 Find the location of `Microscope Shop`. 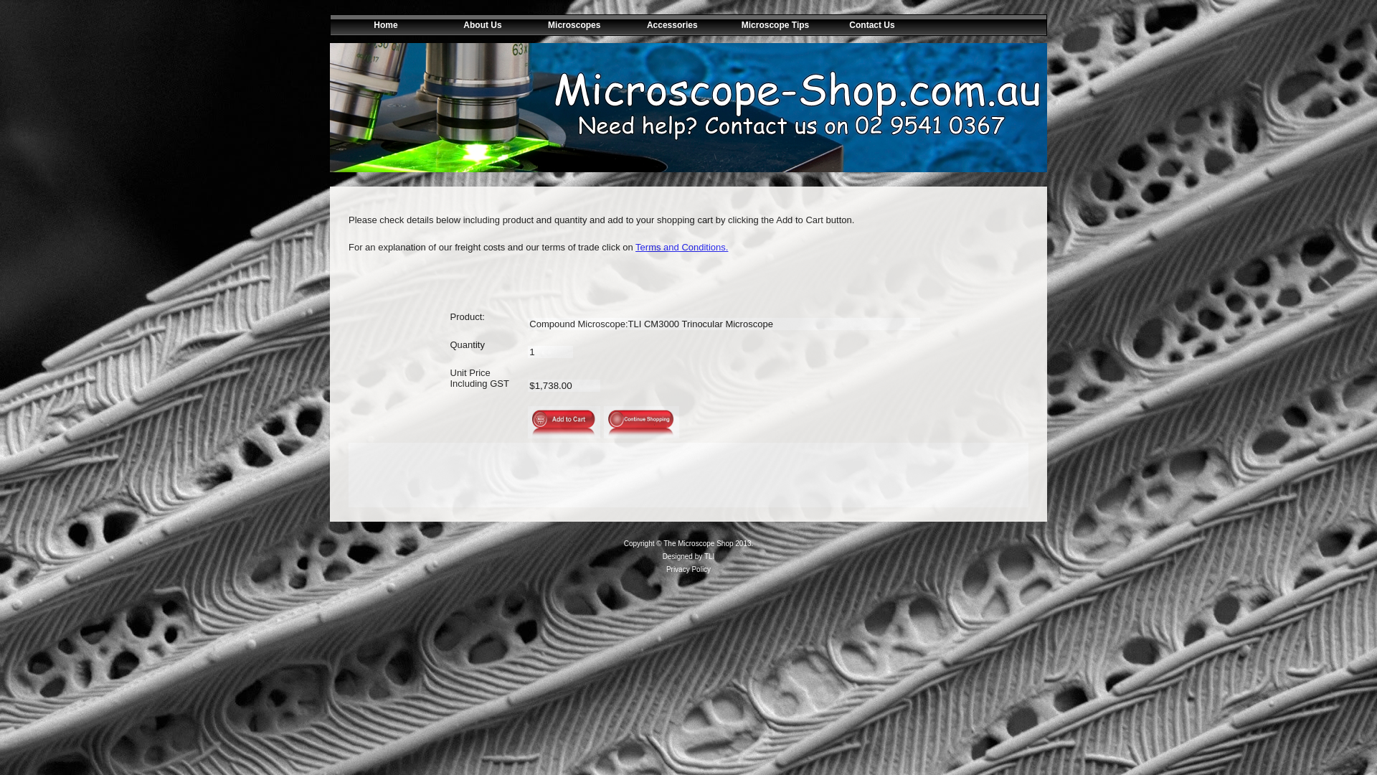

Microscope Shop is located at coordinates (688, 108).